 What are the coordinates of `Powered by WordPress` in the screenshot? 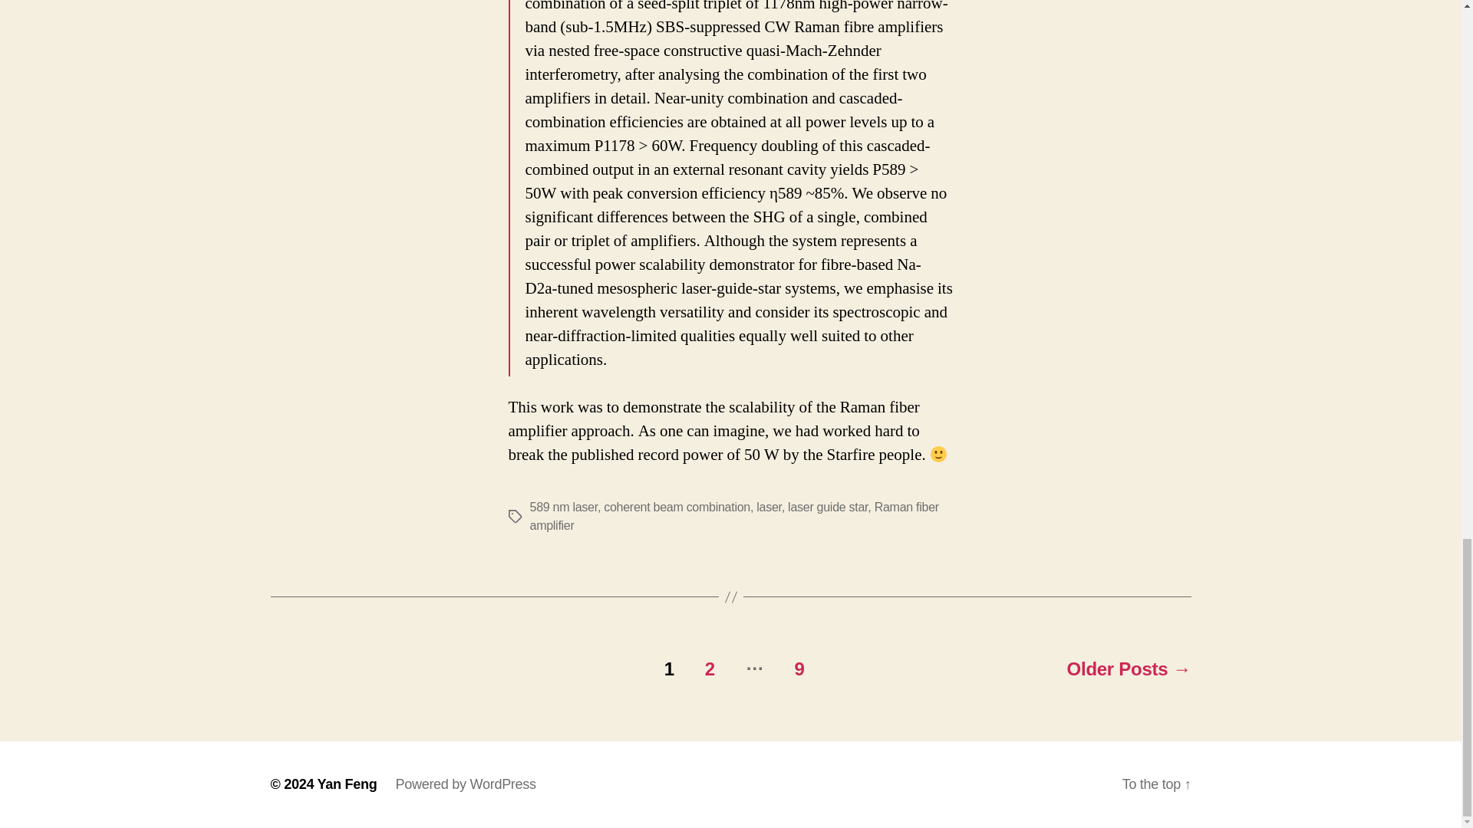 It's located at (465, 784).